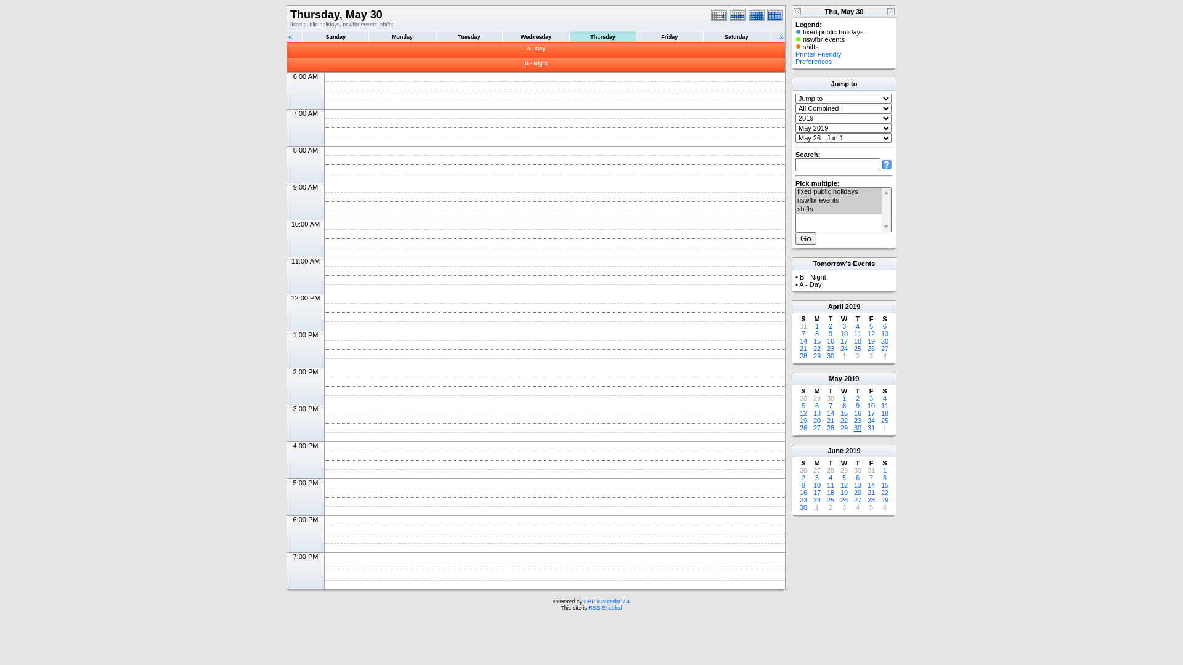 The height and width of the screenshot is (665, 1183). I want to click on Saturday, so click(737, 37).